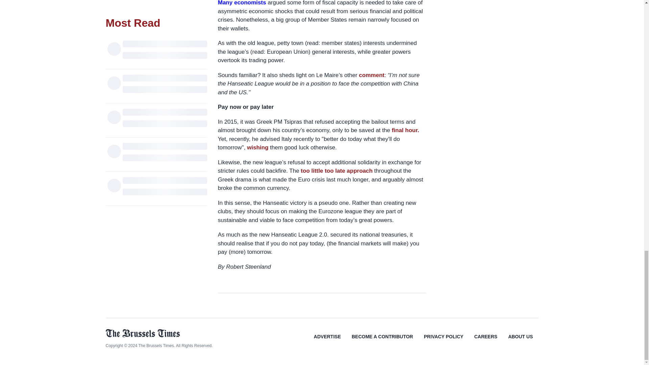  Describe the element at coordinates (327, 341) in the screenshot. I see `ADVERTISE` at that location.